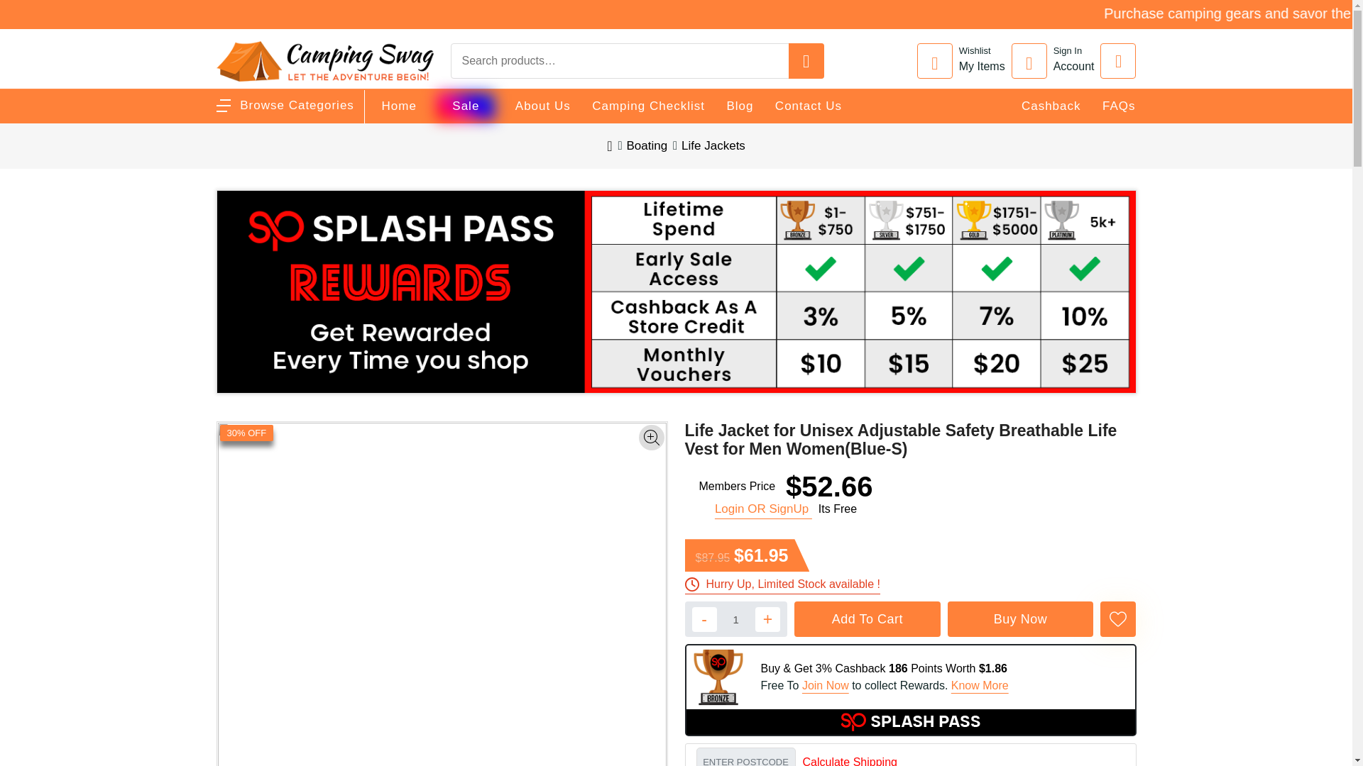  I want to click on Browse Categories, so click(284, 105).